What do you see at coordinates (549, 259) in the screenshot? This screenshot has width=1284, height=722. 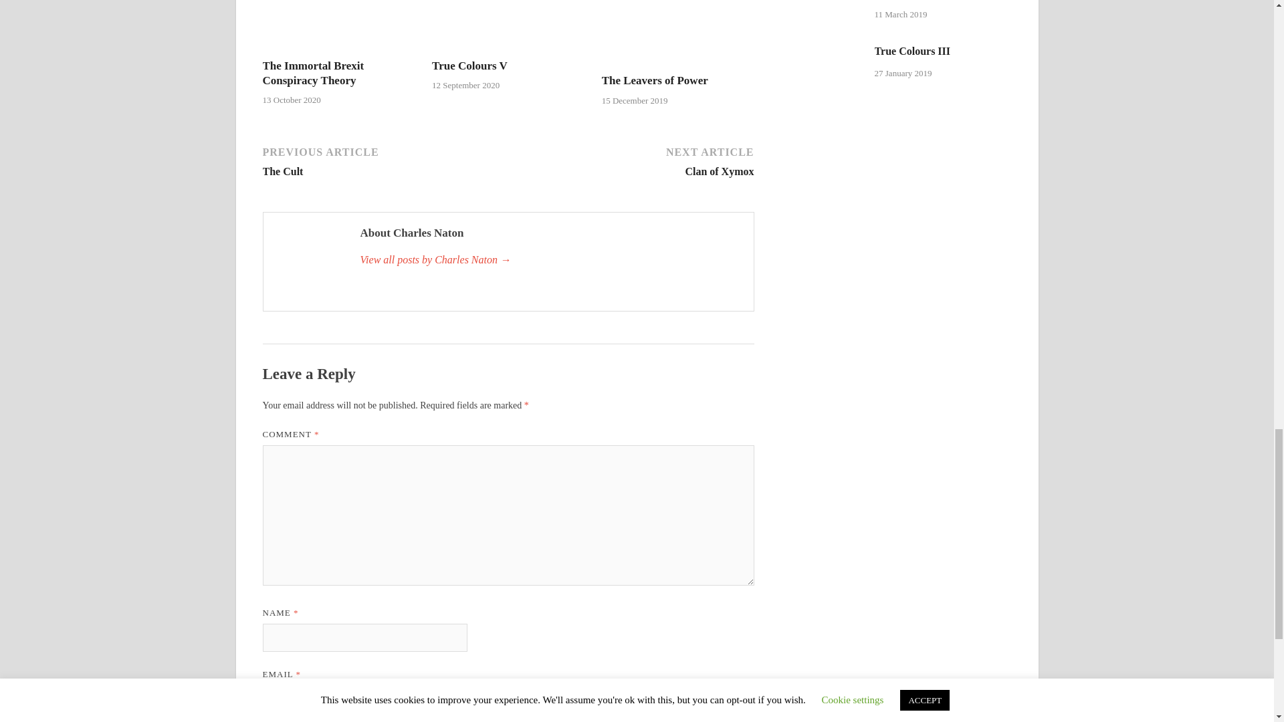 I see `Charles Naton` at bounding box center [549, 259].